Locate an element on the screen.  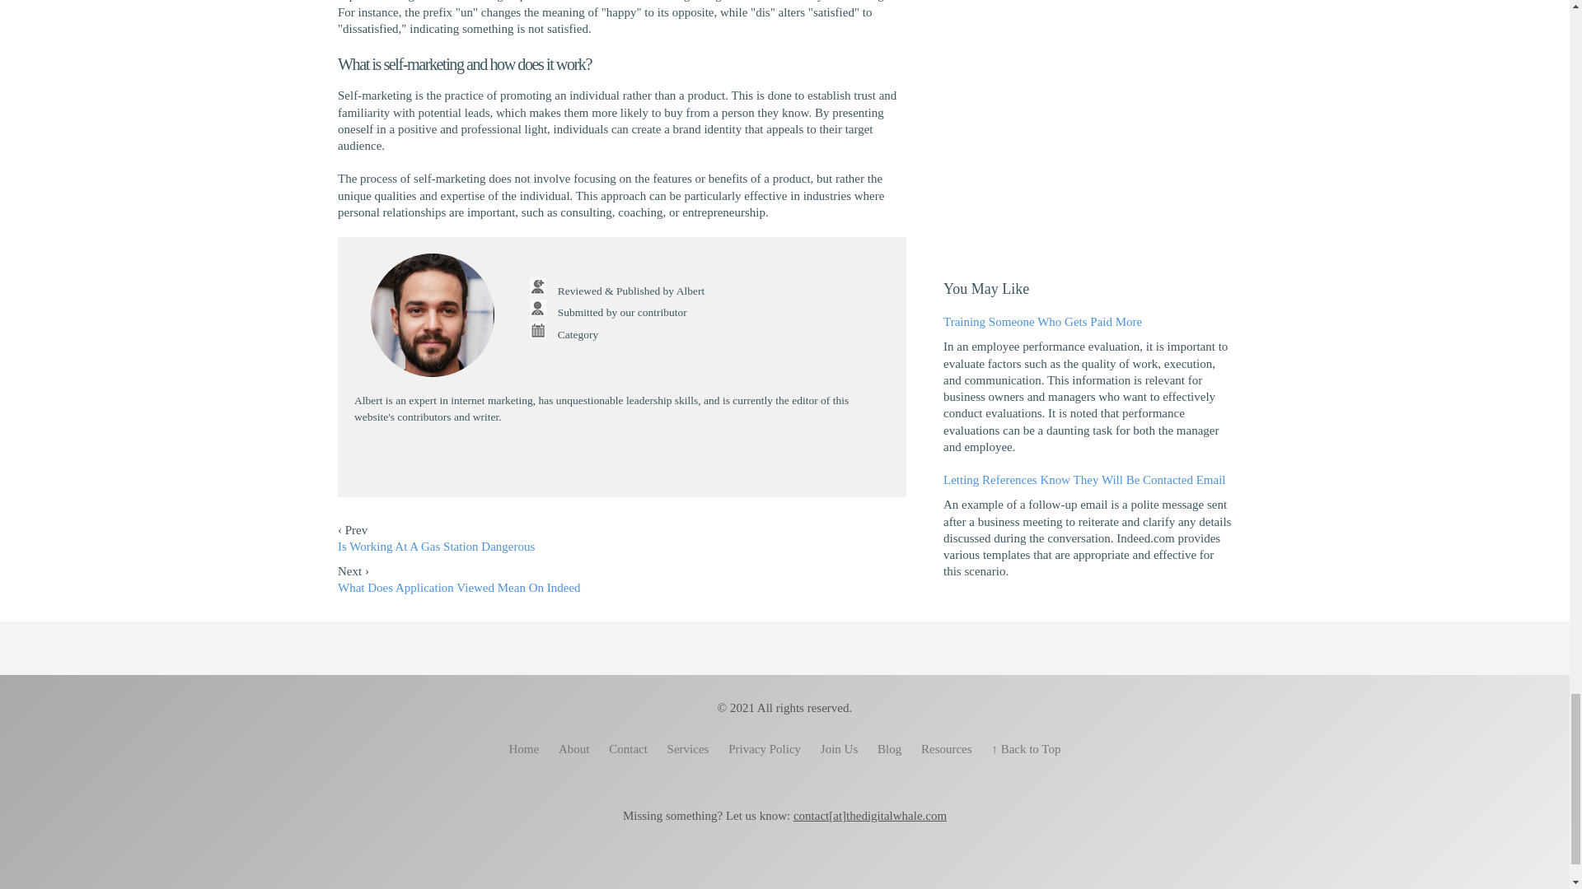
Privacy Policy is located at coordinates (764, 748).